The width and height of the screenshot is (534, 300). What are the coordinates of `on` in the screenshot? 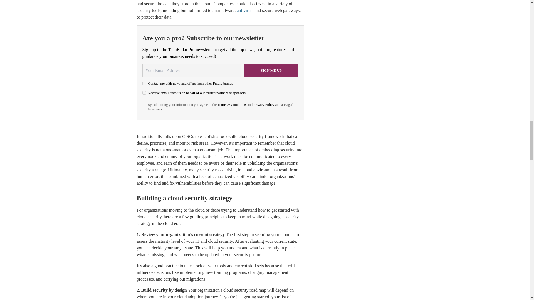 It's located at (144, 93).